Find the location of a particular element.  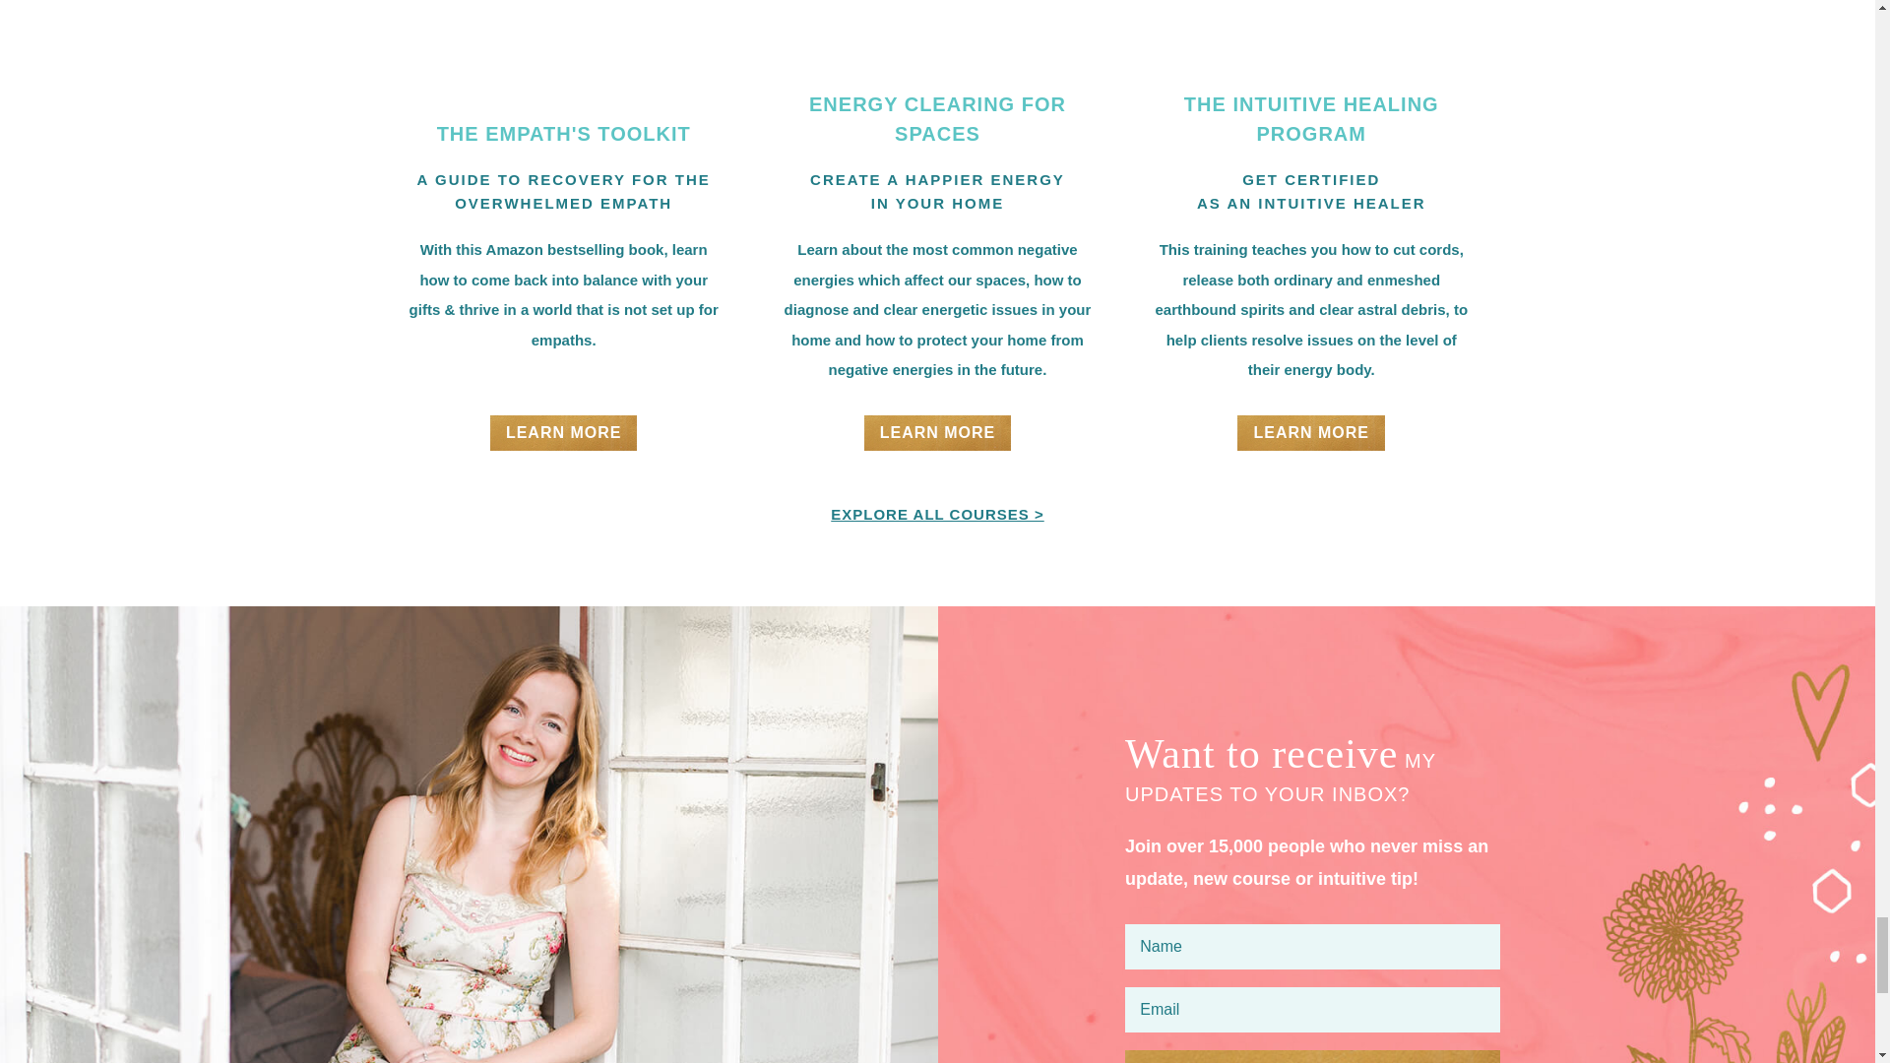

The Intuitive Reading Program is located at coordinates (1310, 20).